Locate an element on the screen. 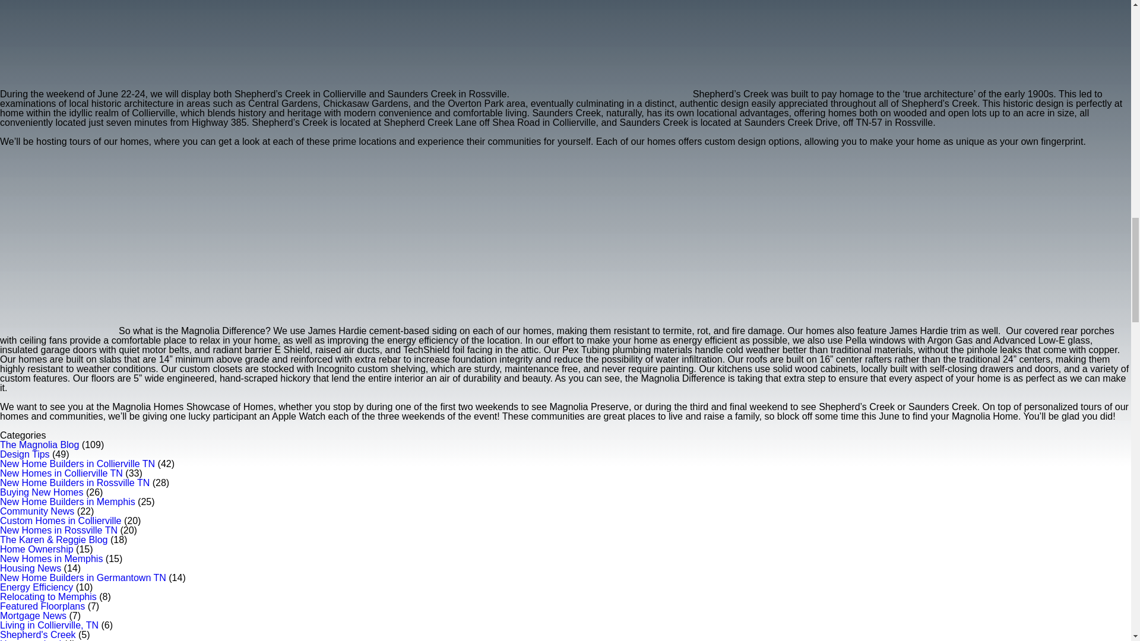  Buying New Homes is located at coordinates (42, 492).